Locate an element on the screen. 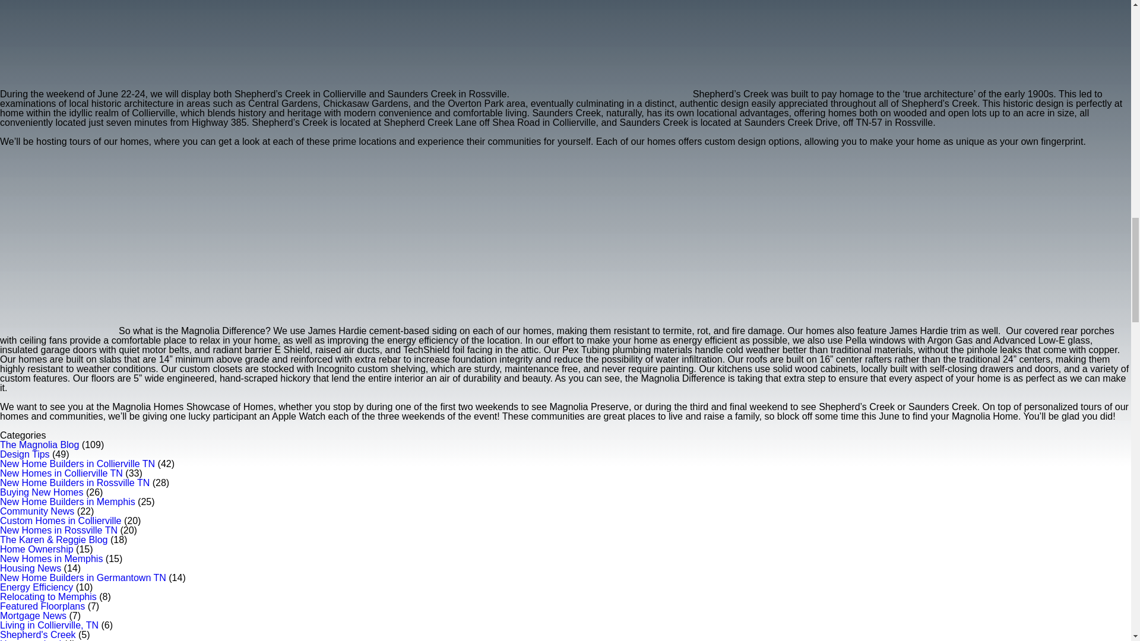  Buying New Homes is located at coordinates (42, 492).